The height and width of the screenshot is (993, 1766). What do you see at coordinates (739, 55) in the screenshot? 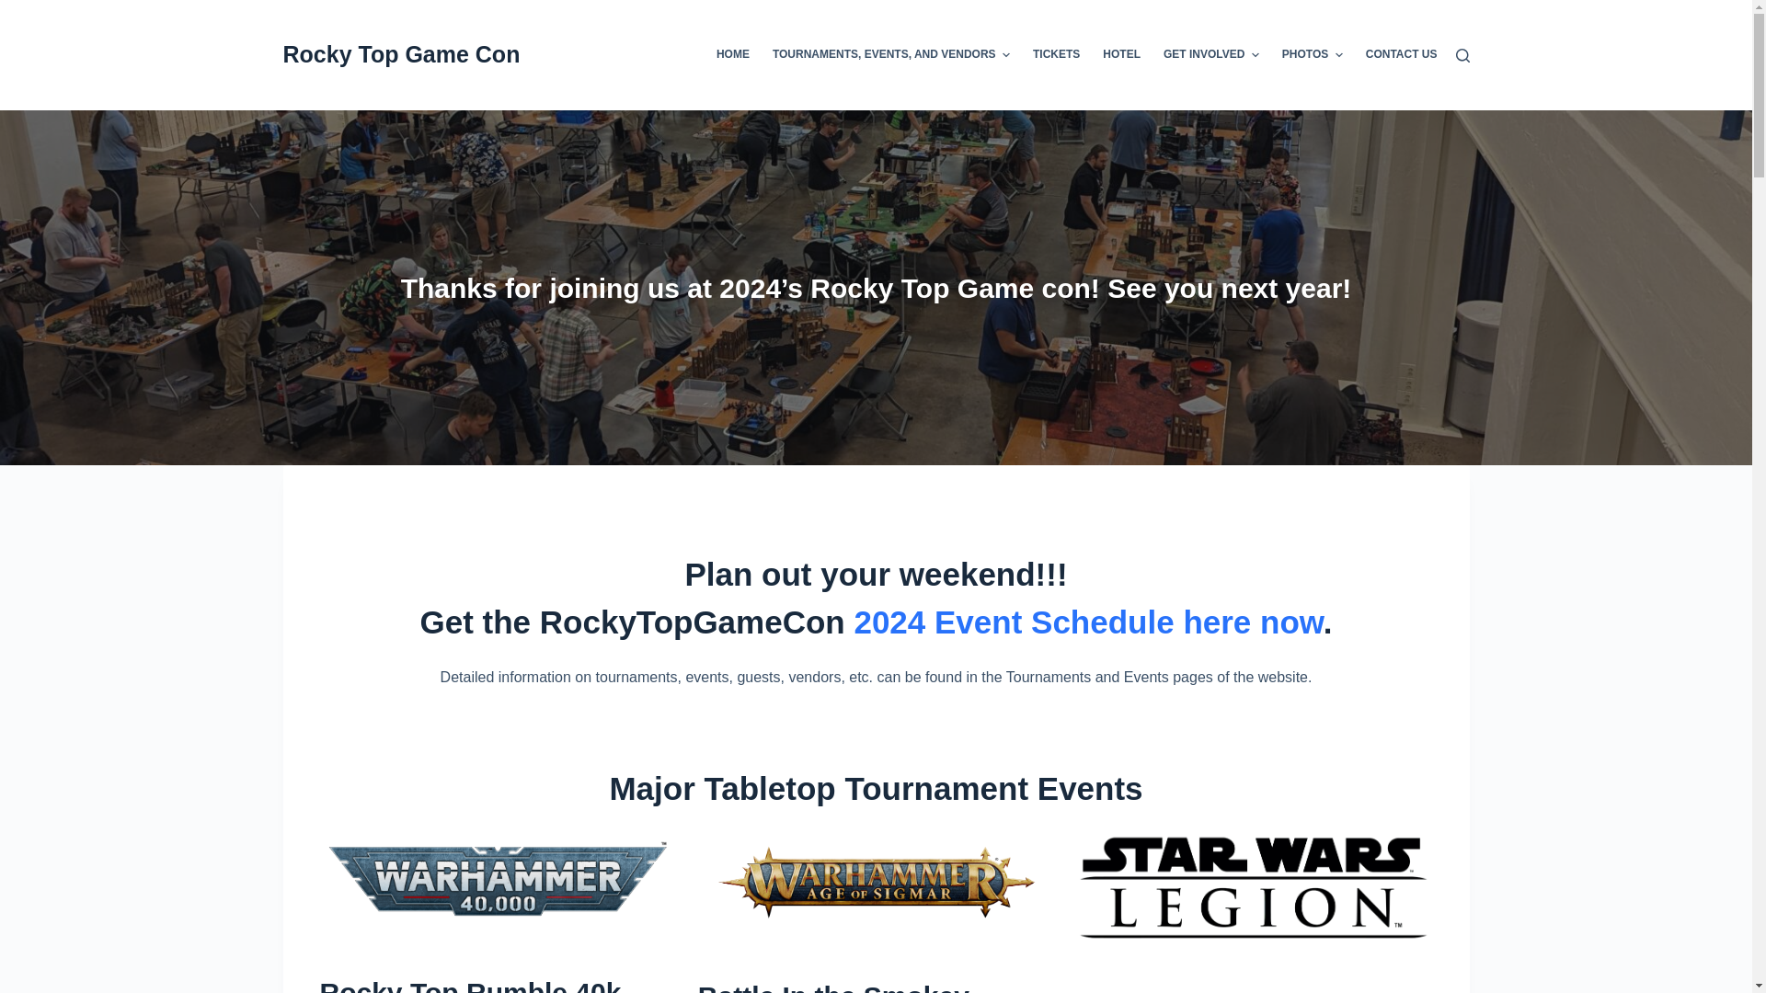
I see `HOME` at bounding box center [739, 55].